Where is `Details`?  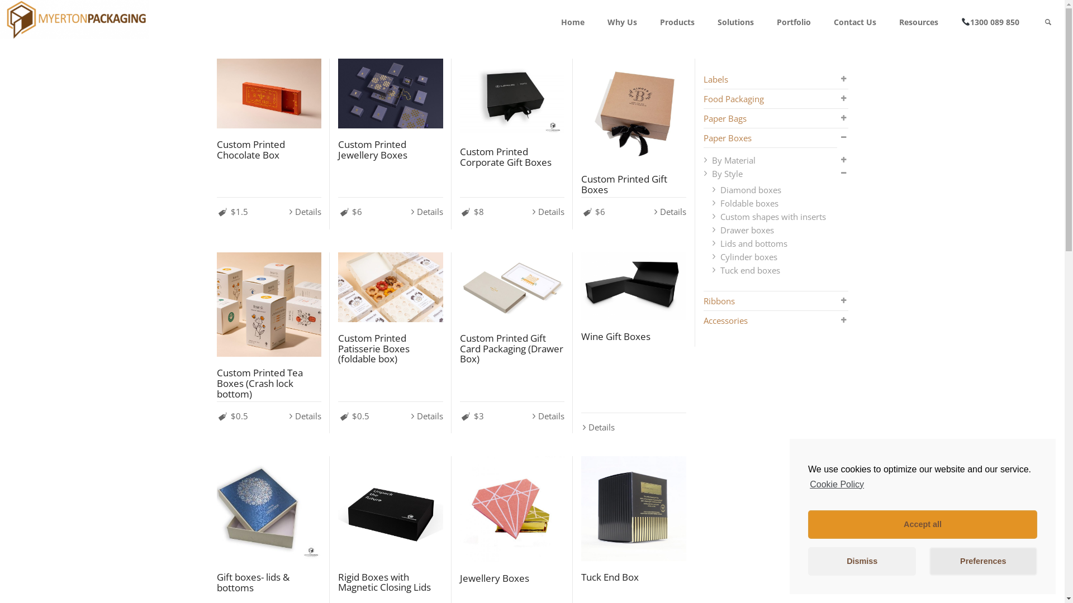
Details is located at coordinates (305, 212).